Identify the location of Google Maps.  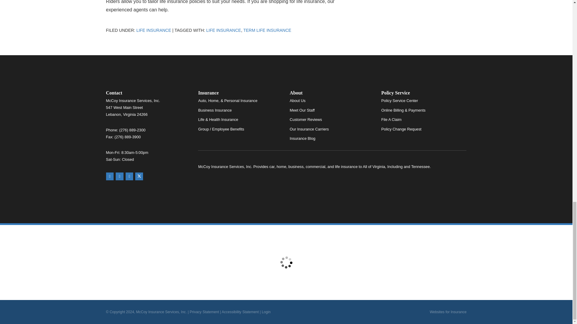
(109, 176).